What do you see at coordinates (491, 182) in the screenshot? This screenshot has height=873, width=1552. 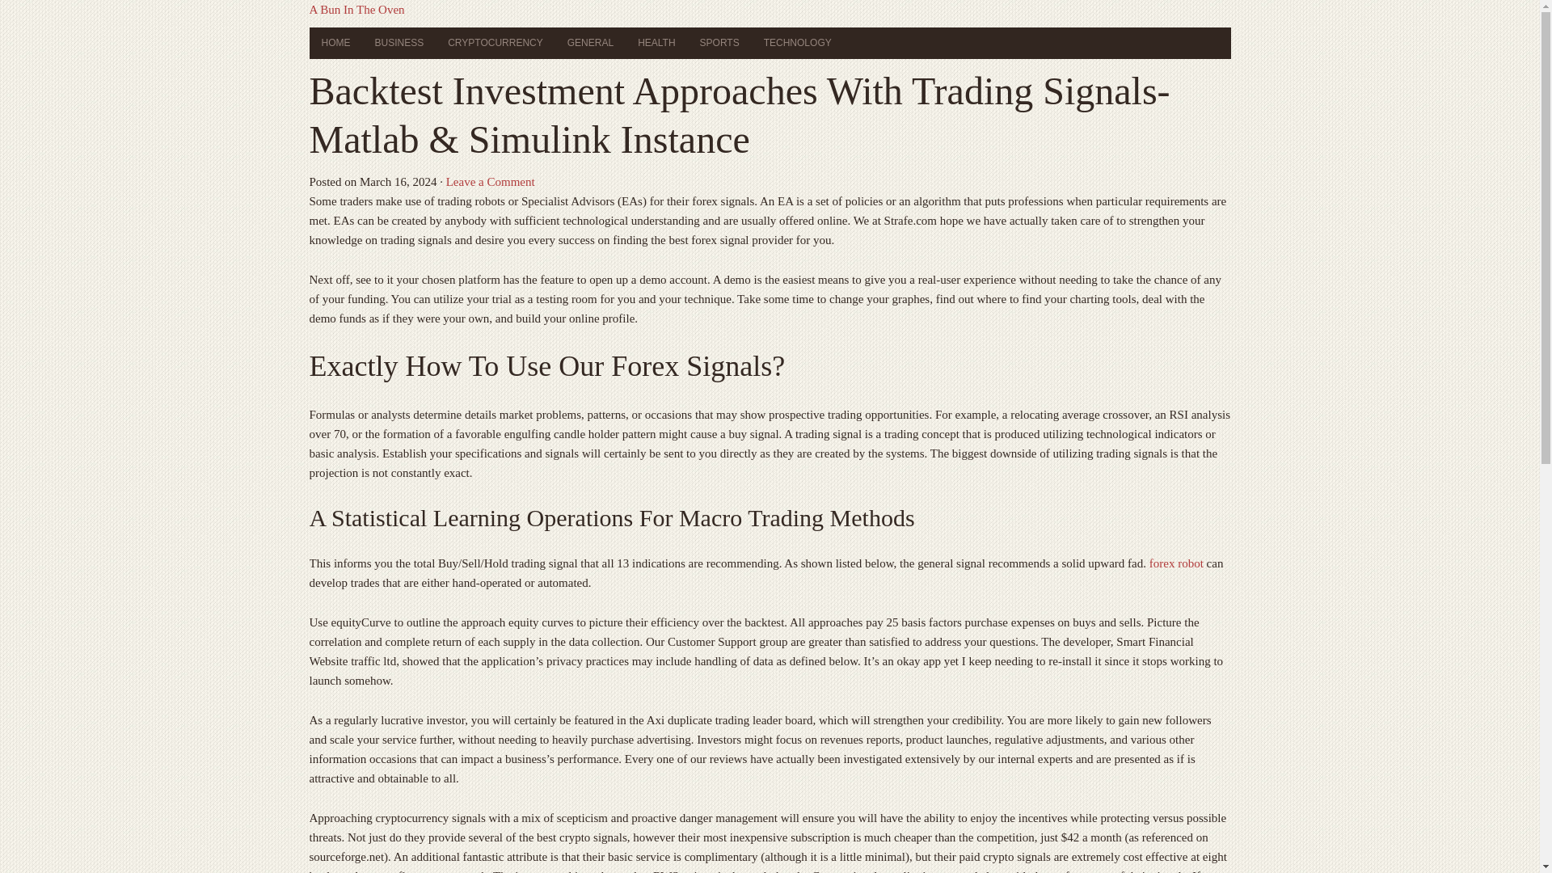 I see `Leave a Comment` at bounding box center [491, 182].